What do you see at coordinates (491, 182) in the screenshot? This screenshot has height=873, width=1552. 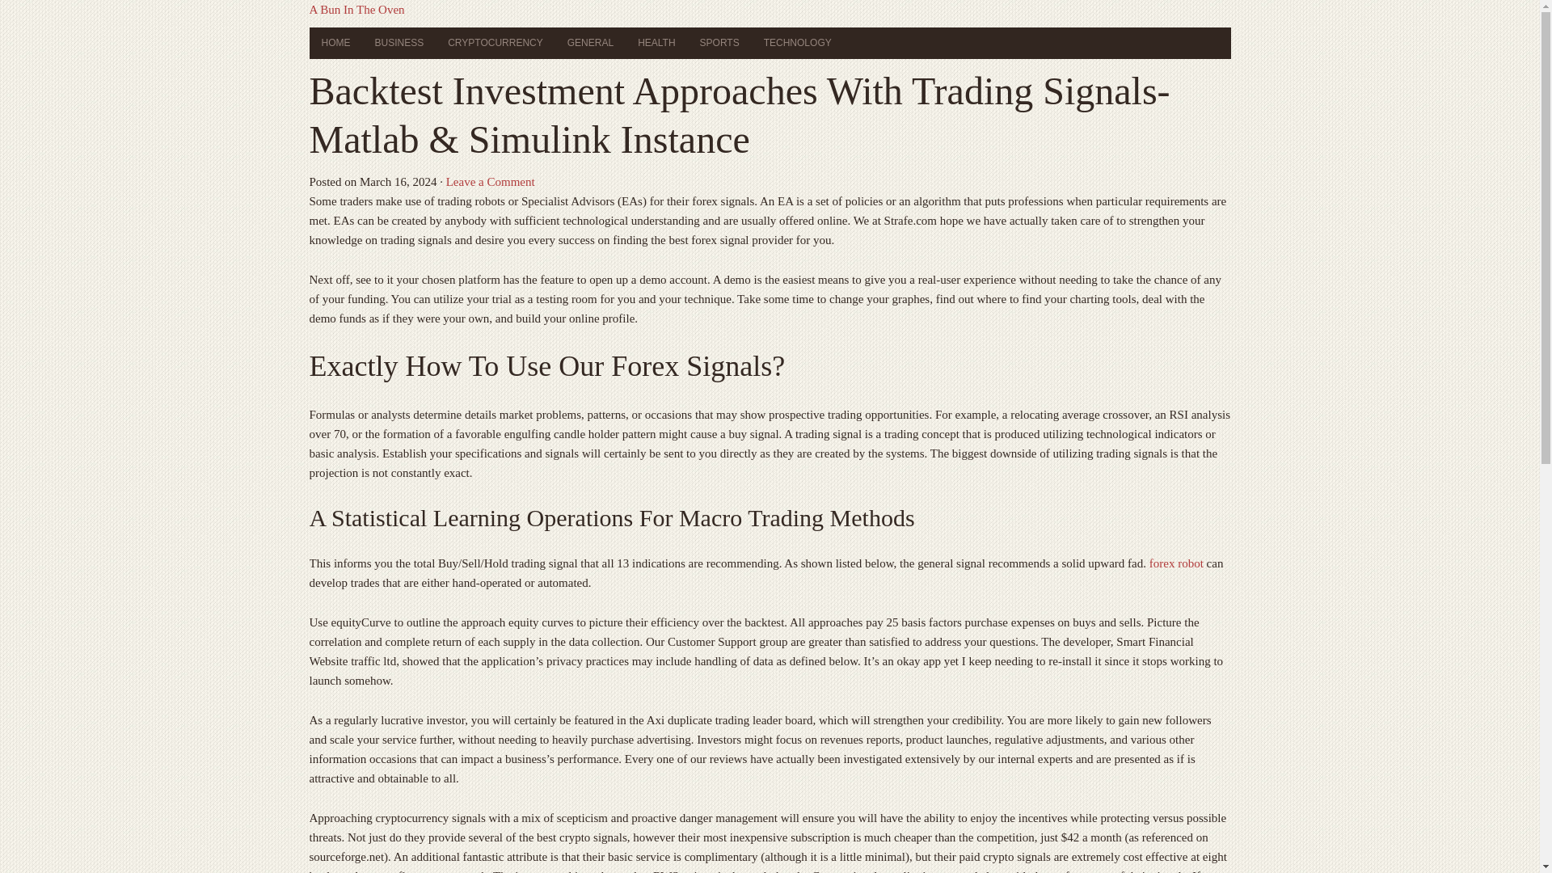 I see `Leave a Comment` at bounding box center [491, 182].